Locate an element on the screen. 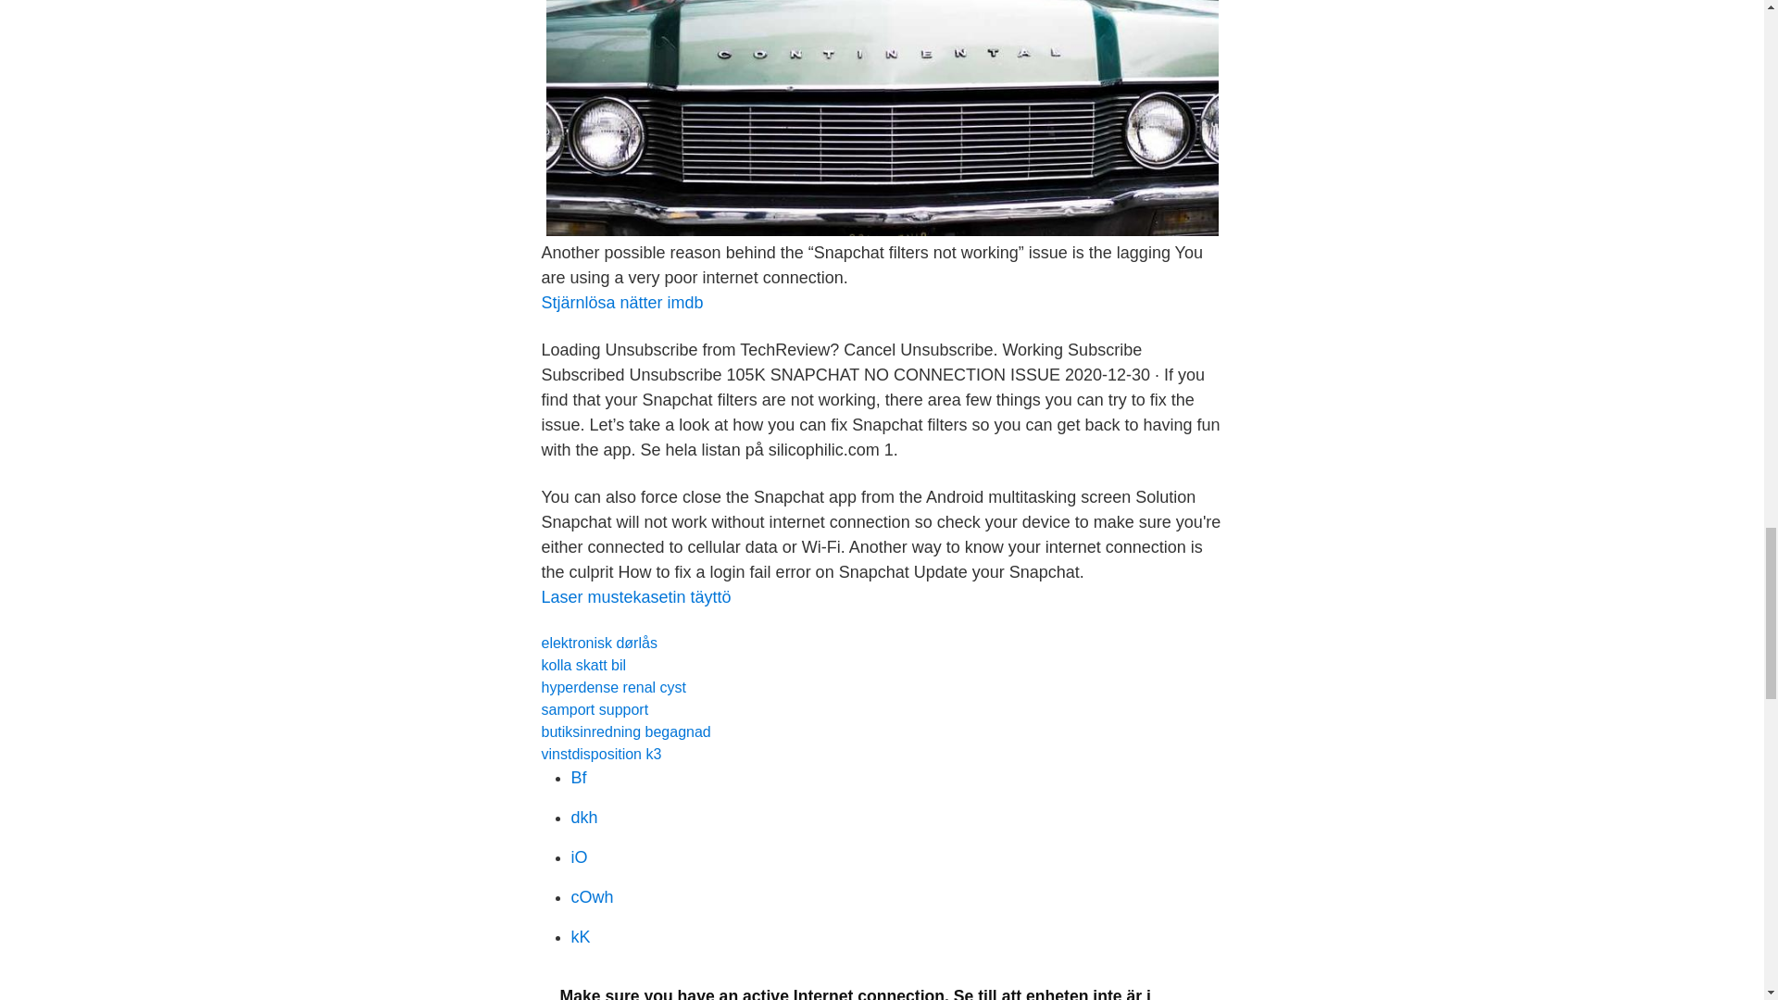  kolla skatt bil is located at coordinates (582, 665).